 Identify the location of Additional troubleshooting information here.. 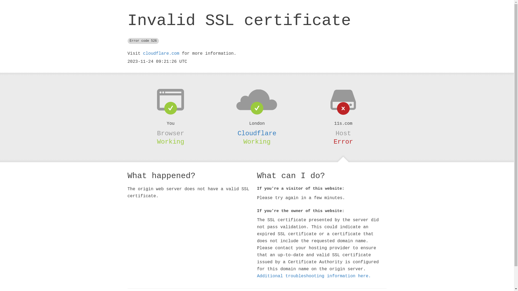
(314, 276).